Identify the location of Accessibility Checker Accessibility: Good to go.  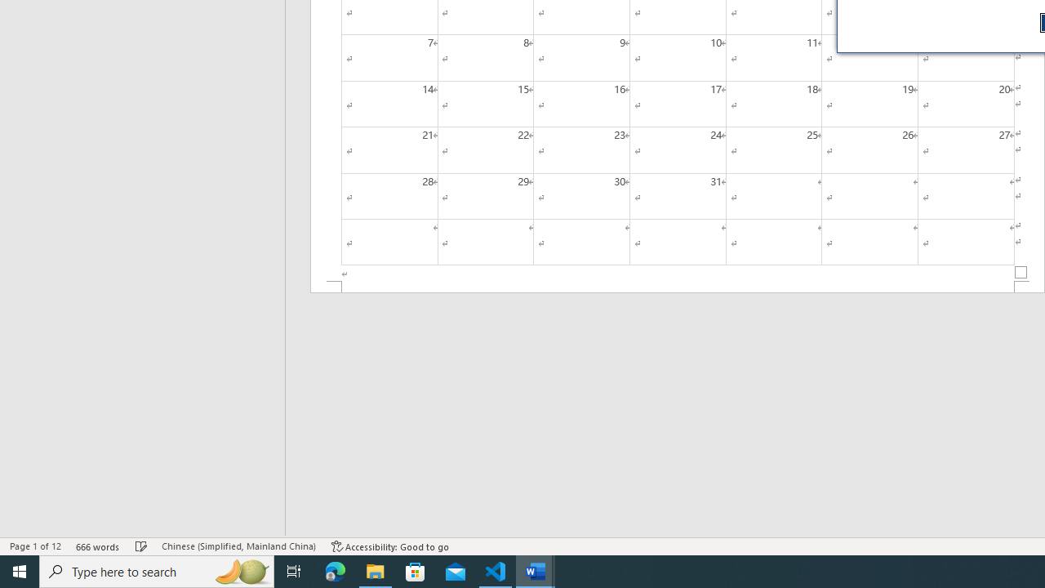
(390, 546).